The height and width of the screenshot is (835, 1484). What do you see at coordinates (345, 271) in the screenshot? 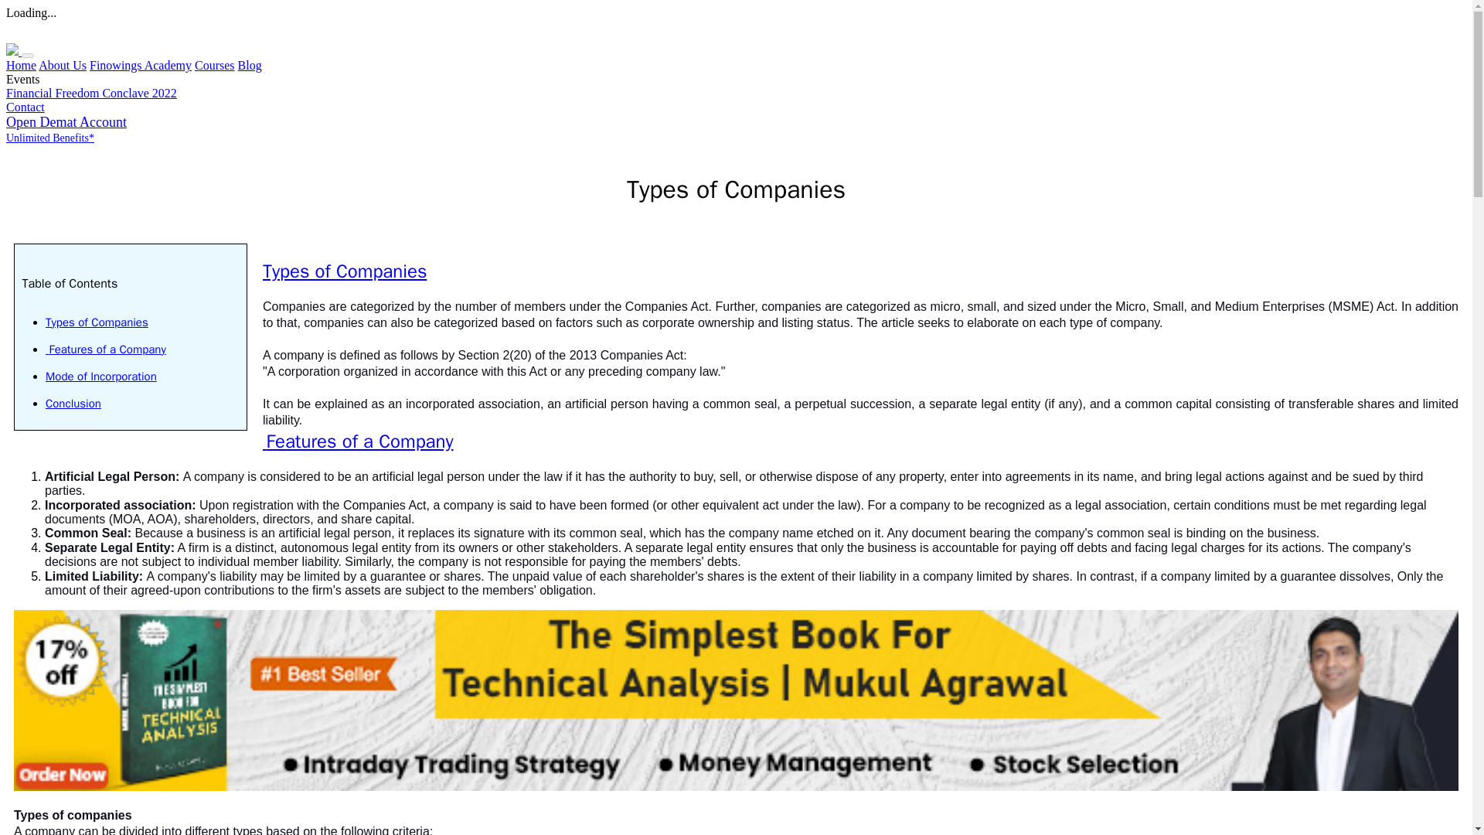
I see `Types of Companies` at bounding box center [345, 271].